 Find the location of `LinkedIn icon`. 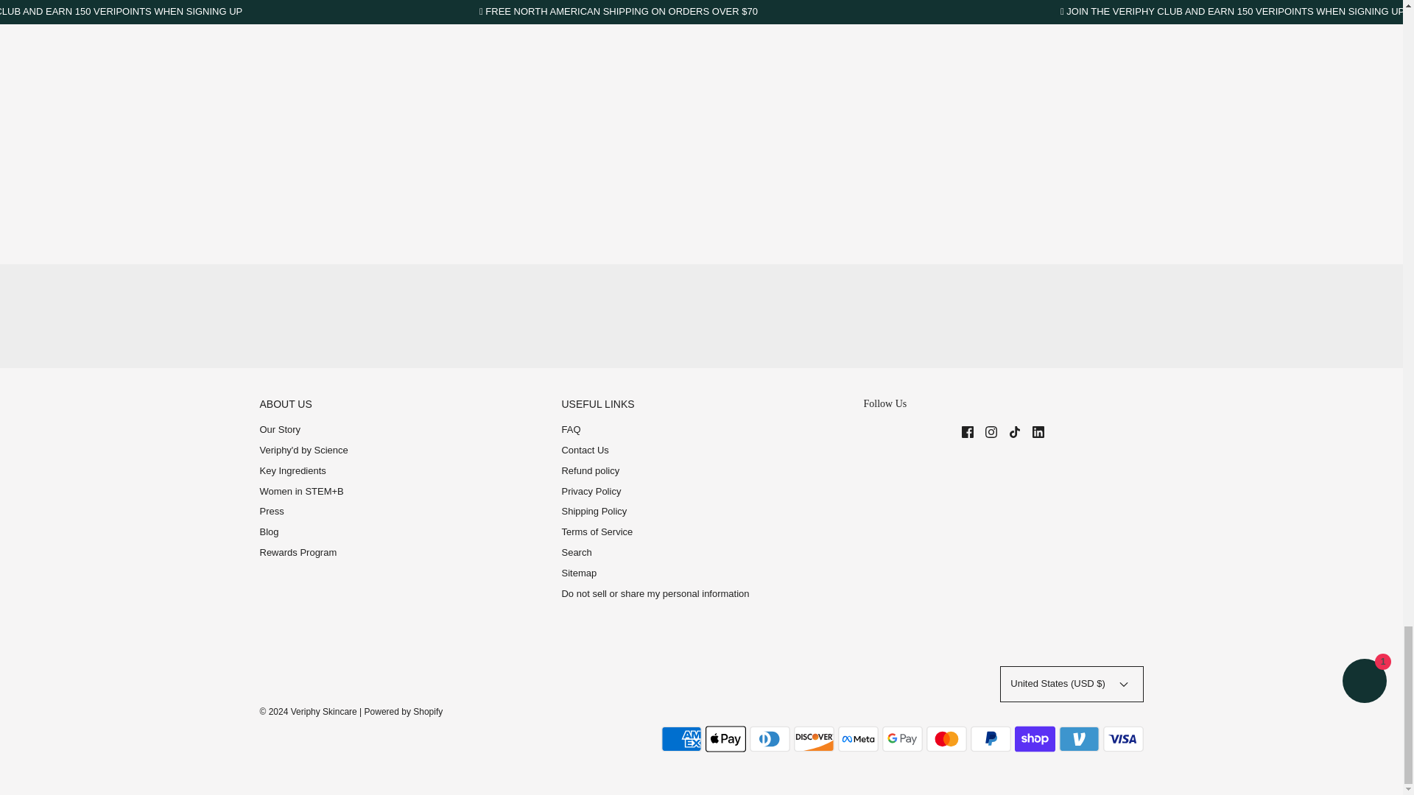

LinkedIn icon is located at coordinates (1038, 431).